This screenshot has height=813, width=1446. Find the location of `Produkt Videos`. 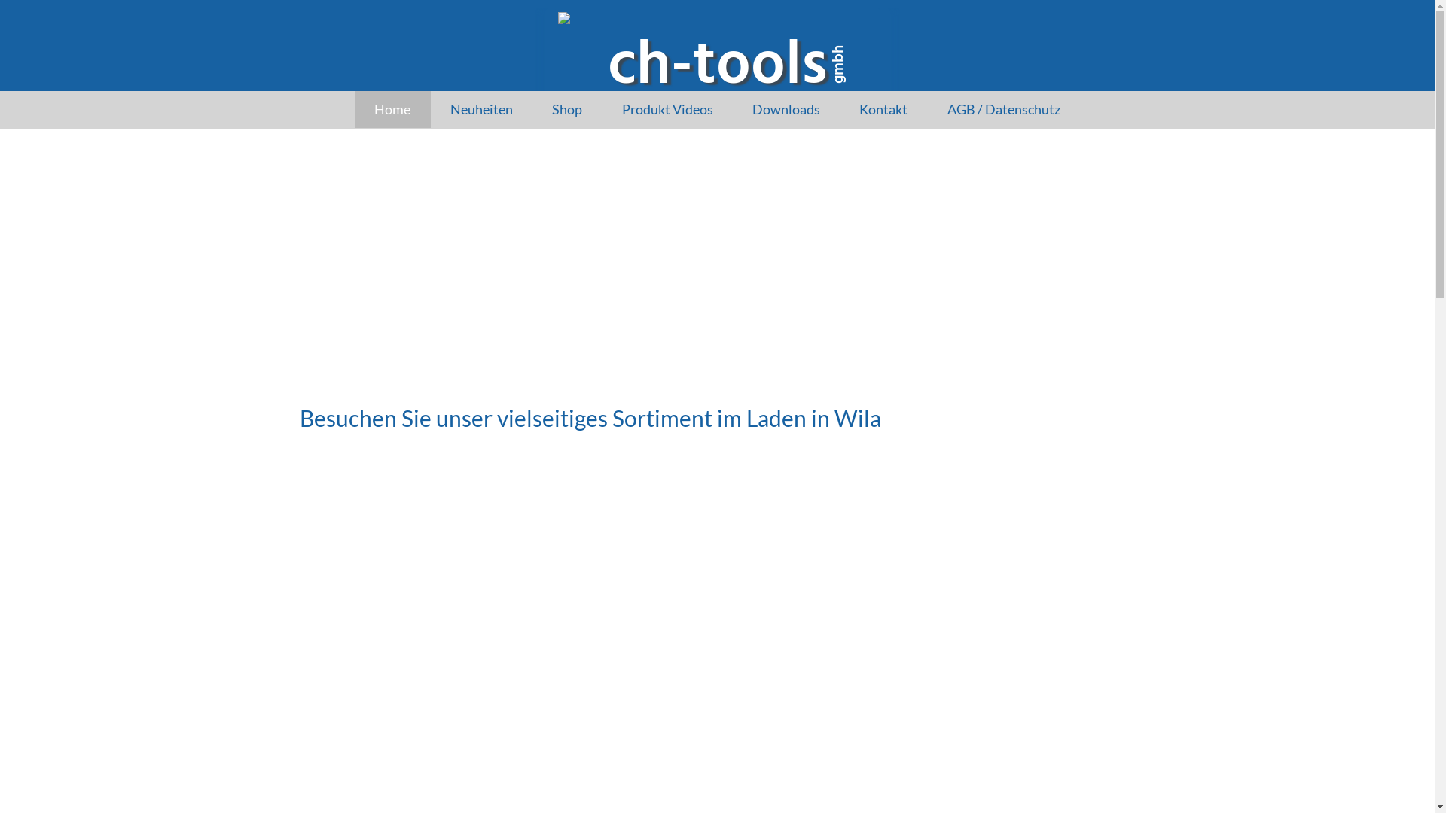

Produkt Videos is located at coordinates (667, 110).